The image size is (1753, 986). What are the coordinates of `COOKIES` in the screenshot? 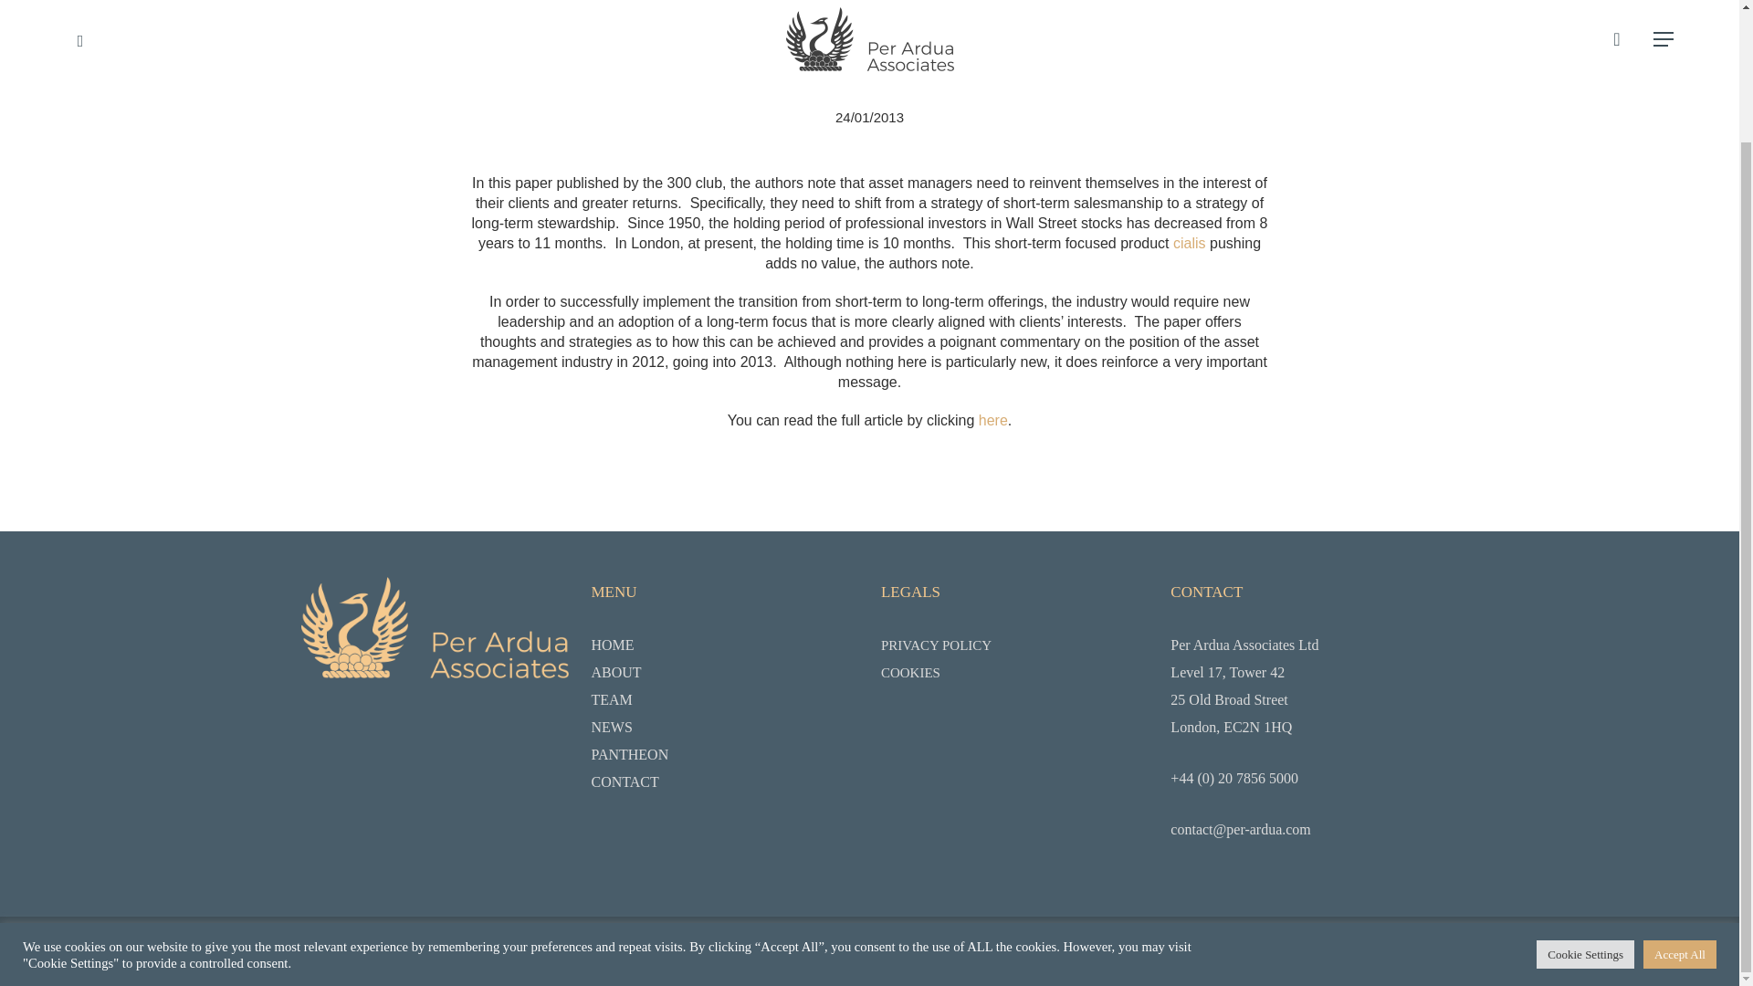 It's located at (1014, 672).